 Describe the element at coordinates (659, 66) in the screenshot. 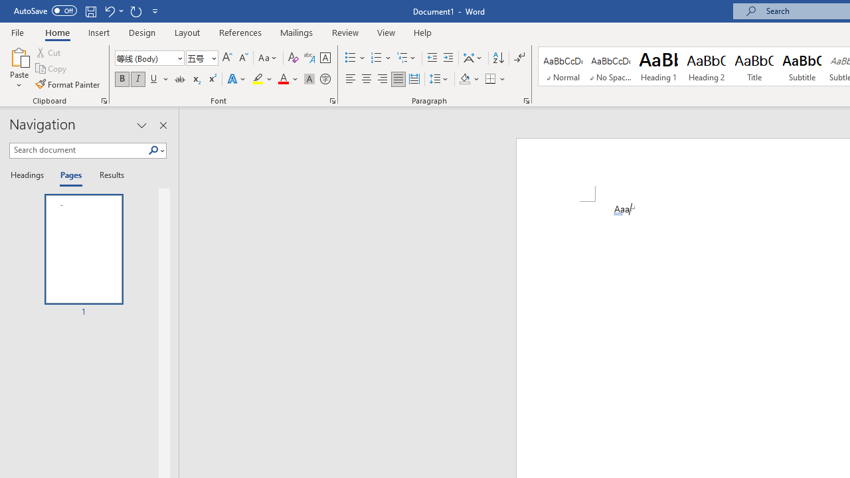

I see `Heading 1` at that location.